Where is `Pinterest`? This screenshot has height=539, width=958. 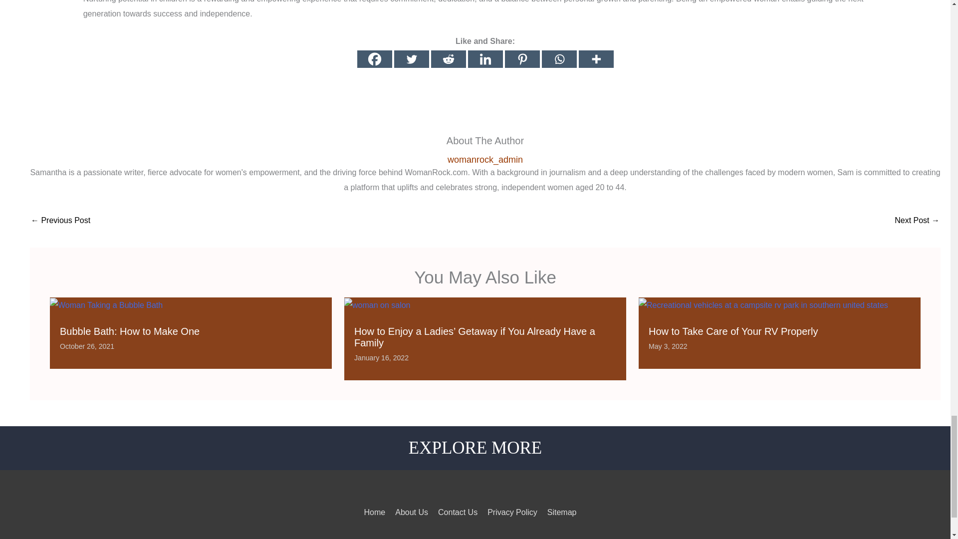
Pinterest is located at coordinates (522, 59).